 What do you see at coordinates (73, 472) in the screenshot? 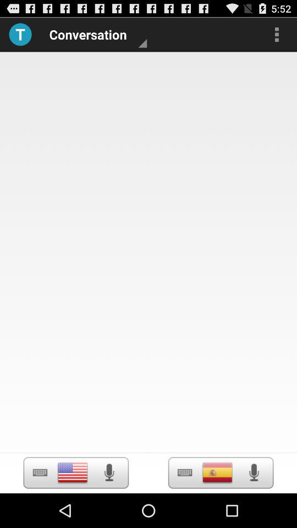
I see `select language to english` at bounding box center [73, 472].